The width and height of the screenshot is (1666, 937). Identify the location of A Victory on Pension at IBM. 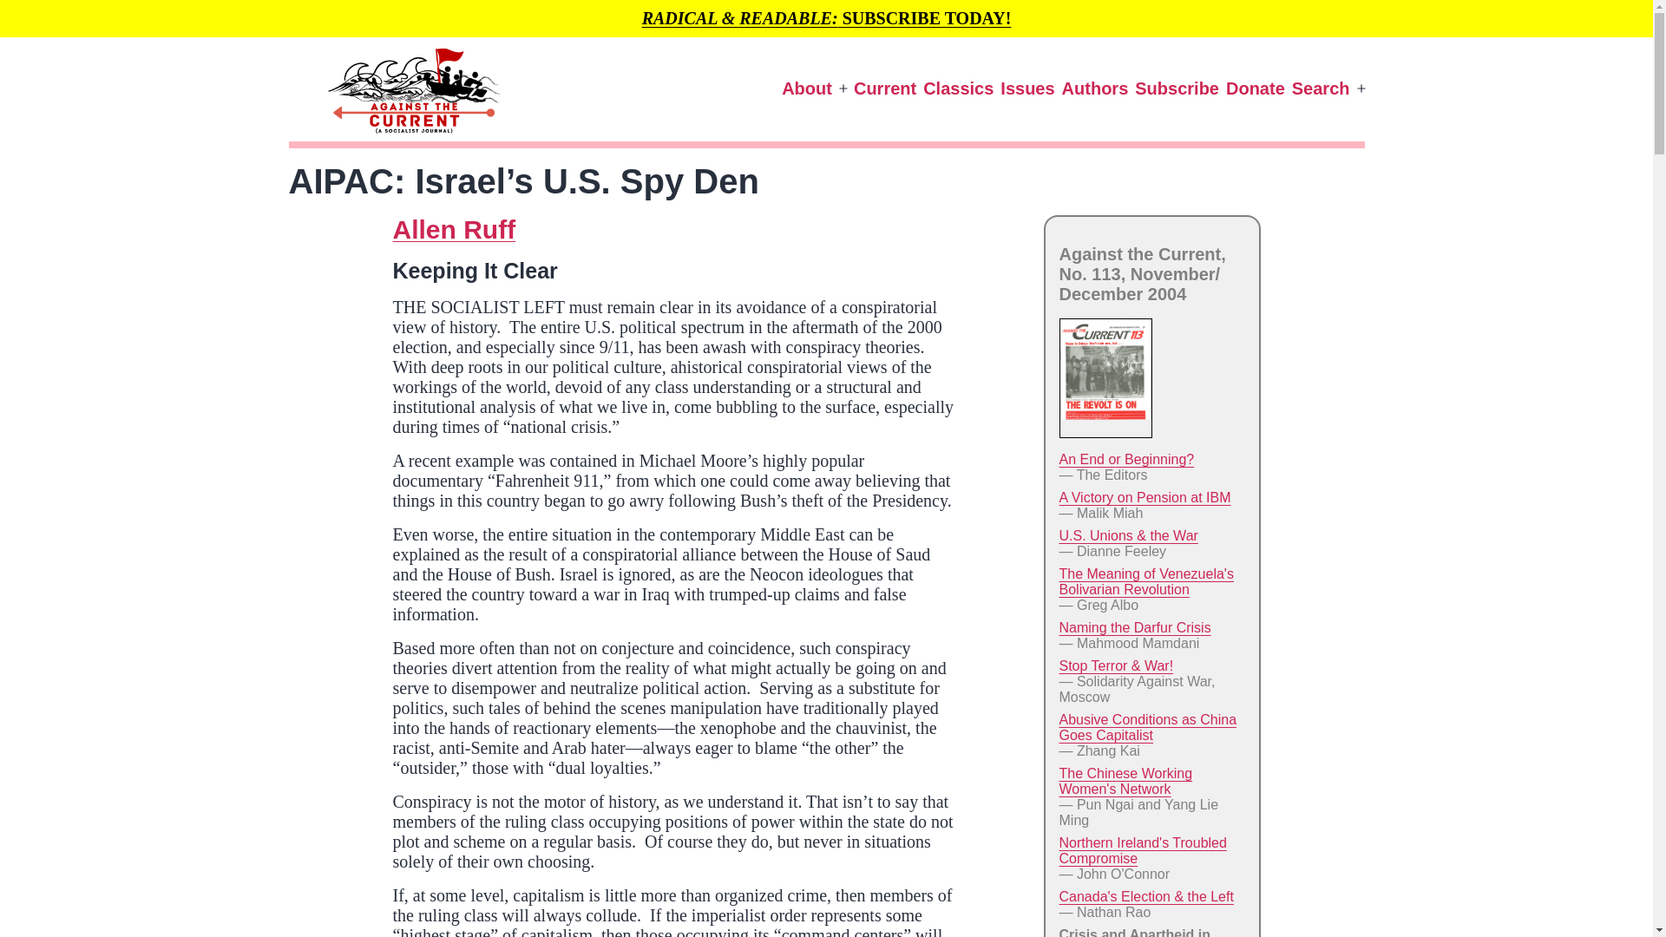
(1144, 497).